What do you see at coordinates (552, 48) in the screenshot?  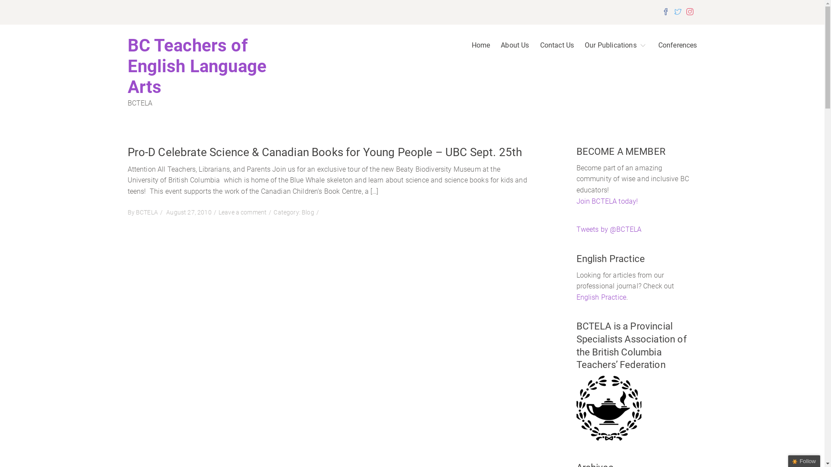 I see `Contact Us` at bounding box center [552, 48].